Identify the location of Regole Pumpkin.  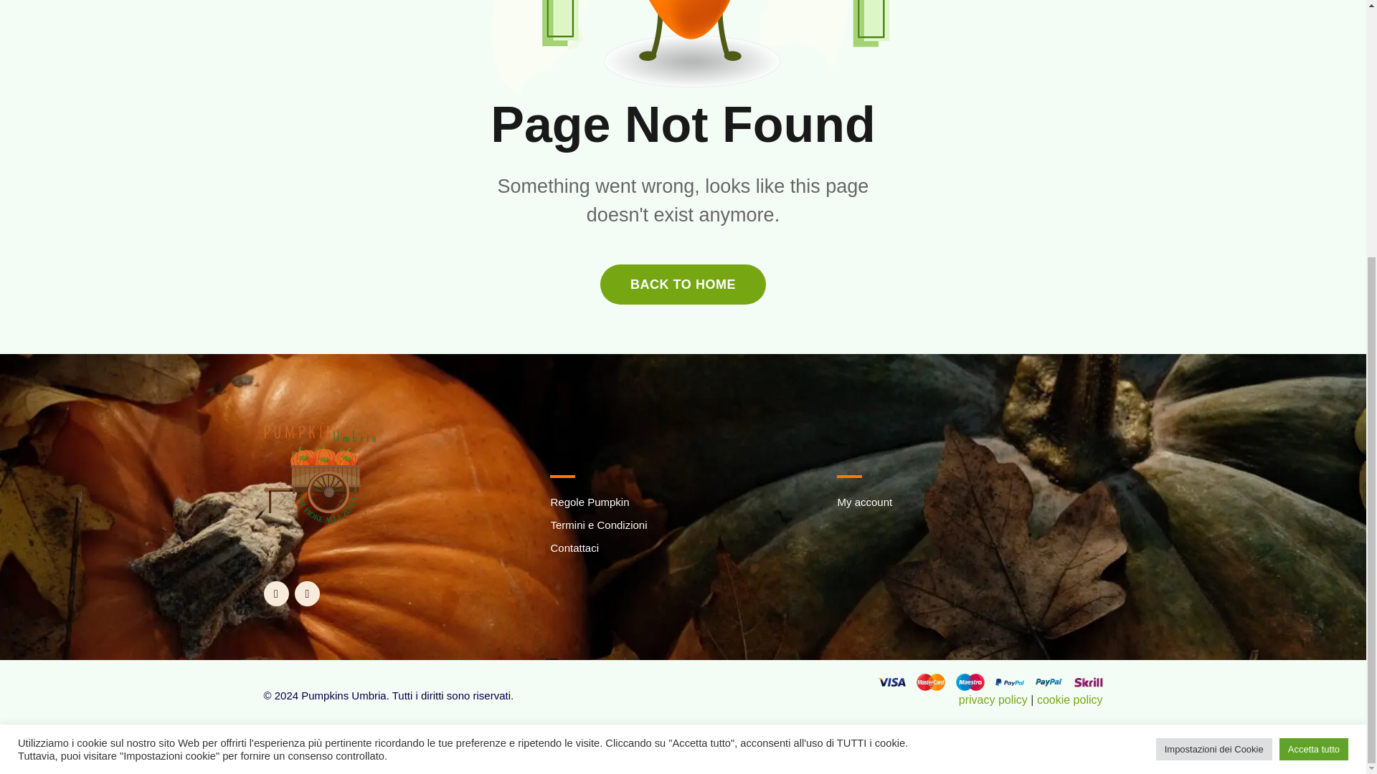
(590, 502).